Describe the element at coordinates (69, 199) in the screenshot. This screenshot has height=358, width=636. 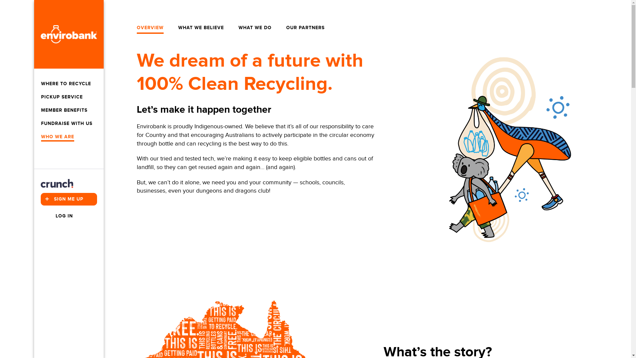
I see `+
SIGN ME UP` at that location.